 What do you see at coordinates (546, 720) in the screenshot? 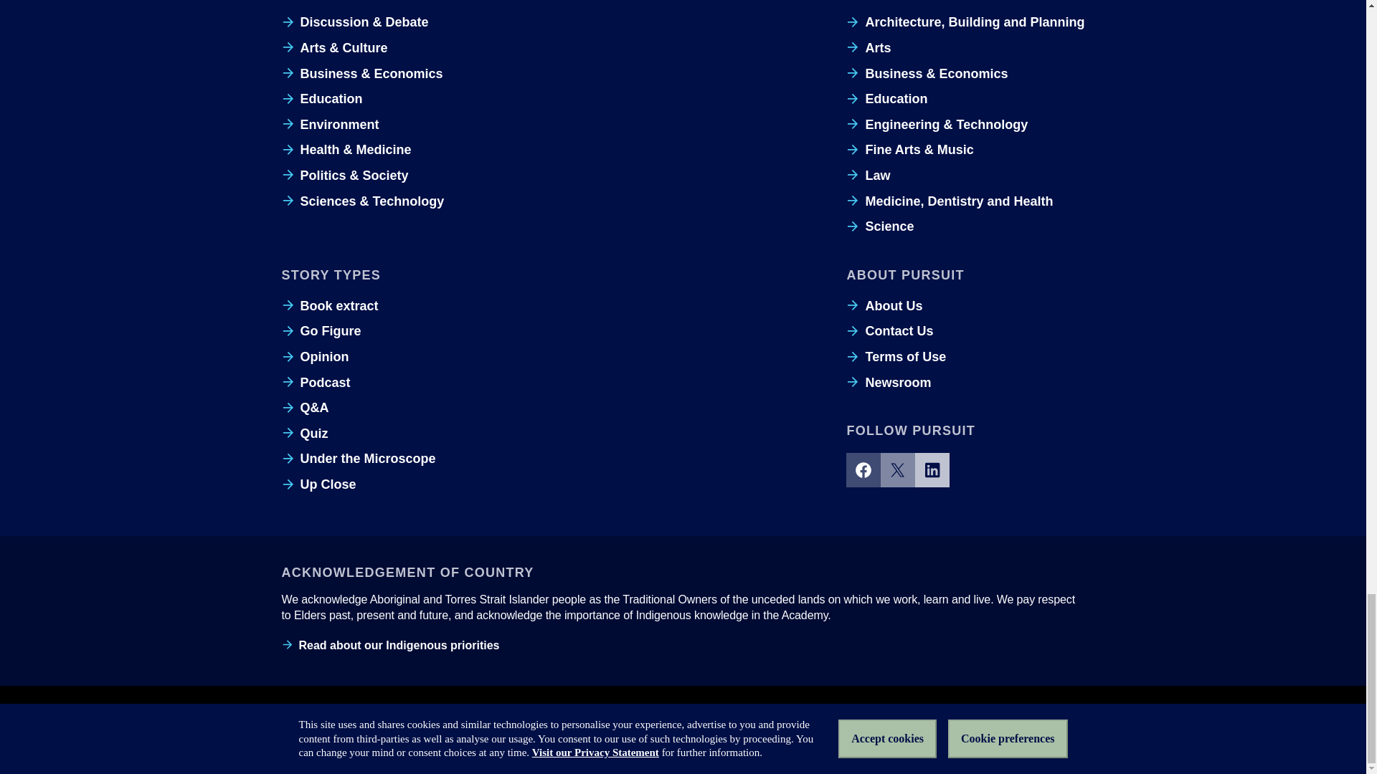
I see `Accessibility` at bounding box center [546, 720].